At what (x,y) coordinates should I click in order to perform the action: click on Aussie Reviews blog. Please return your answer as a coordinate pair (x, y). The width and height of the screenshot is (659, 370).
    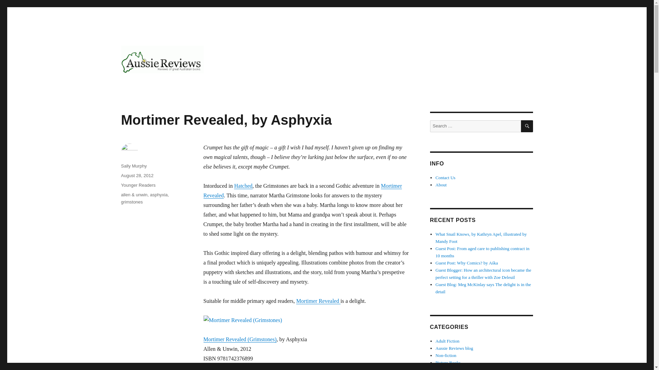
    Looking at the image, I should click on (454, 348).